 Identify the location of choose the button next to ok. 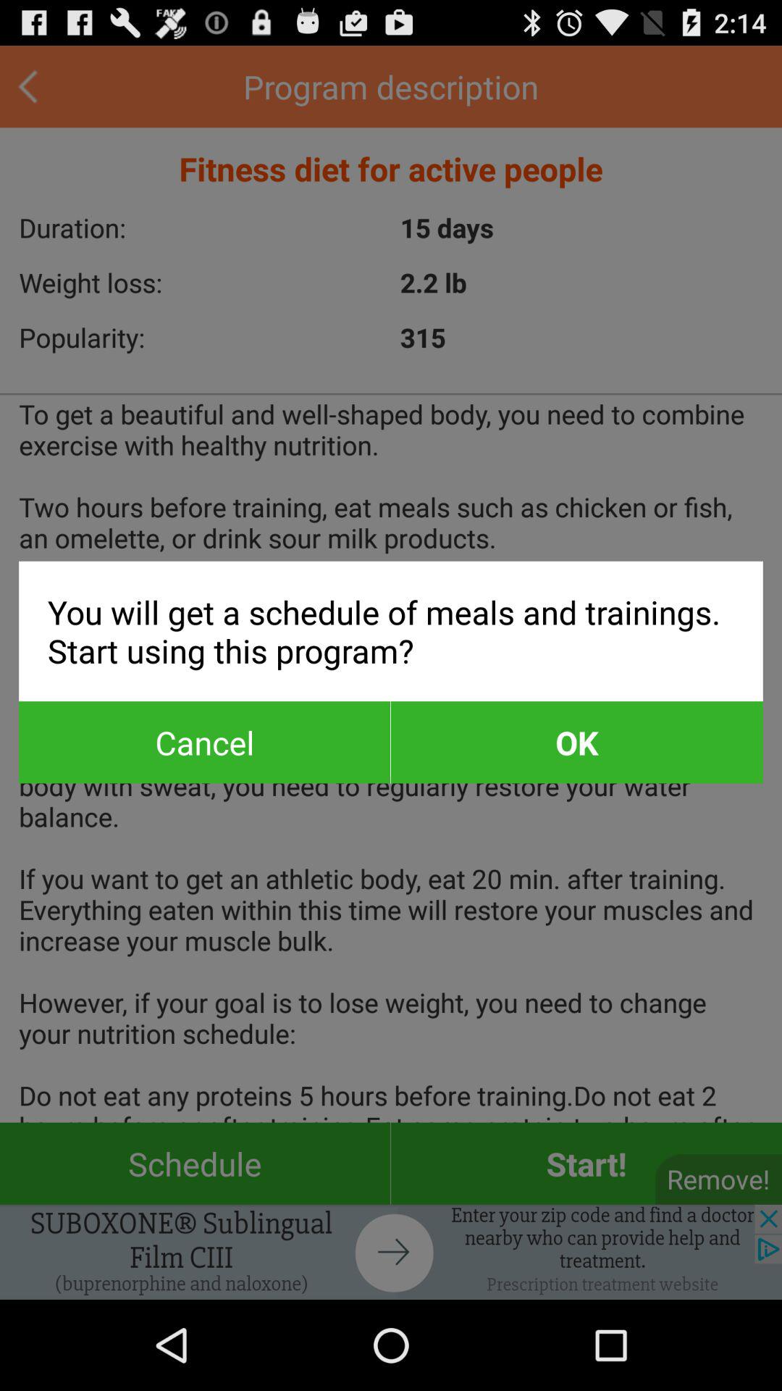
(204, 742).